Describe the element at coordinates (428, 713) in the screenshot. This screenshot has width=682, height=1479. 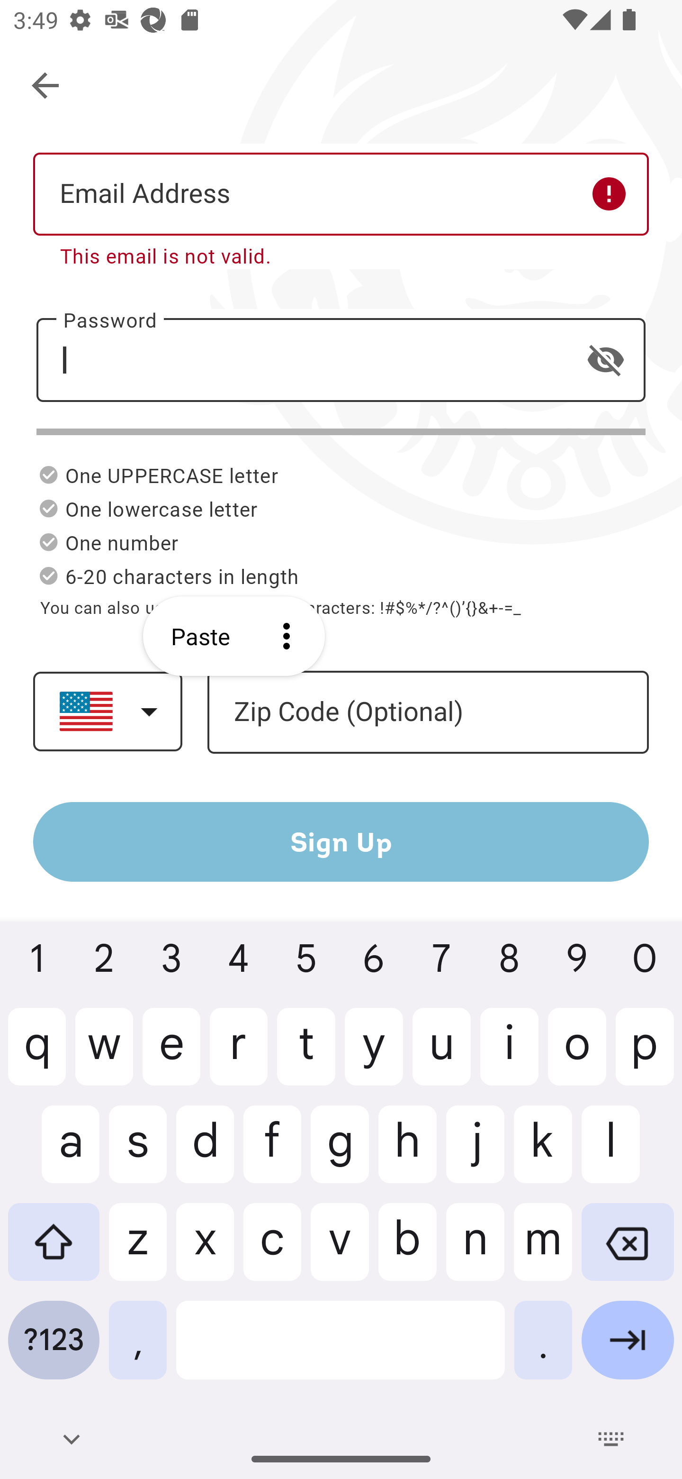
I see `Zip Code – Optional` at that location.